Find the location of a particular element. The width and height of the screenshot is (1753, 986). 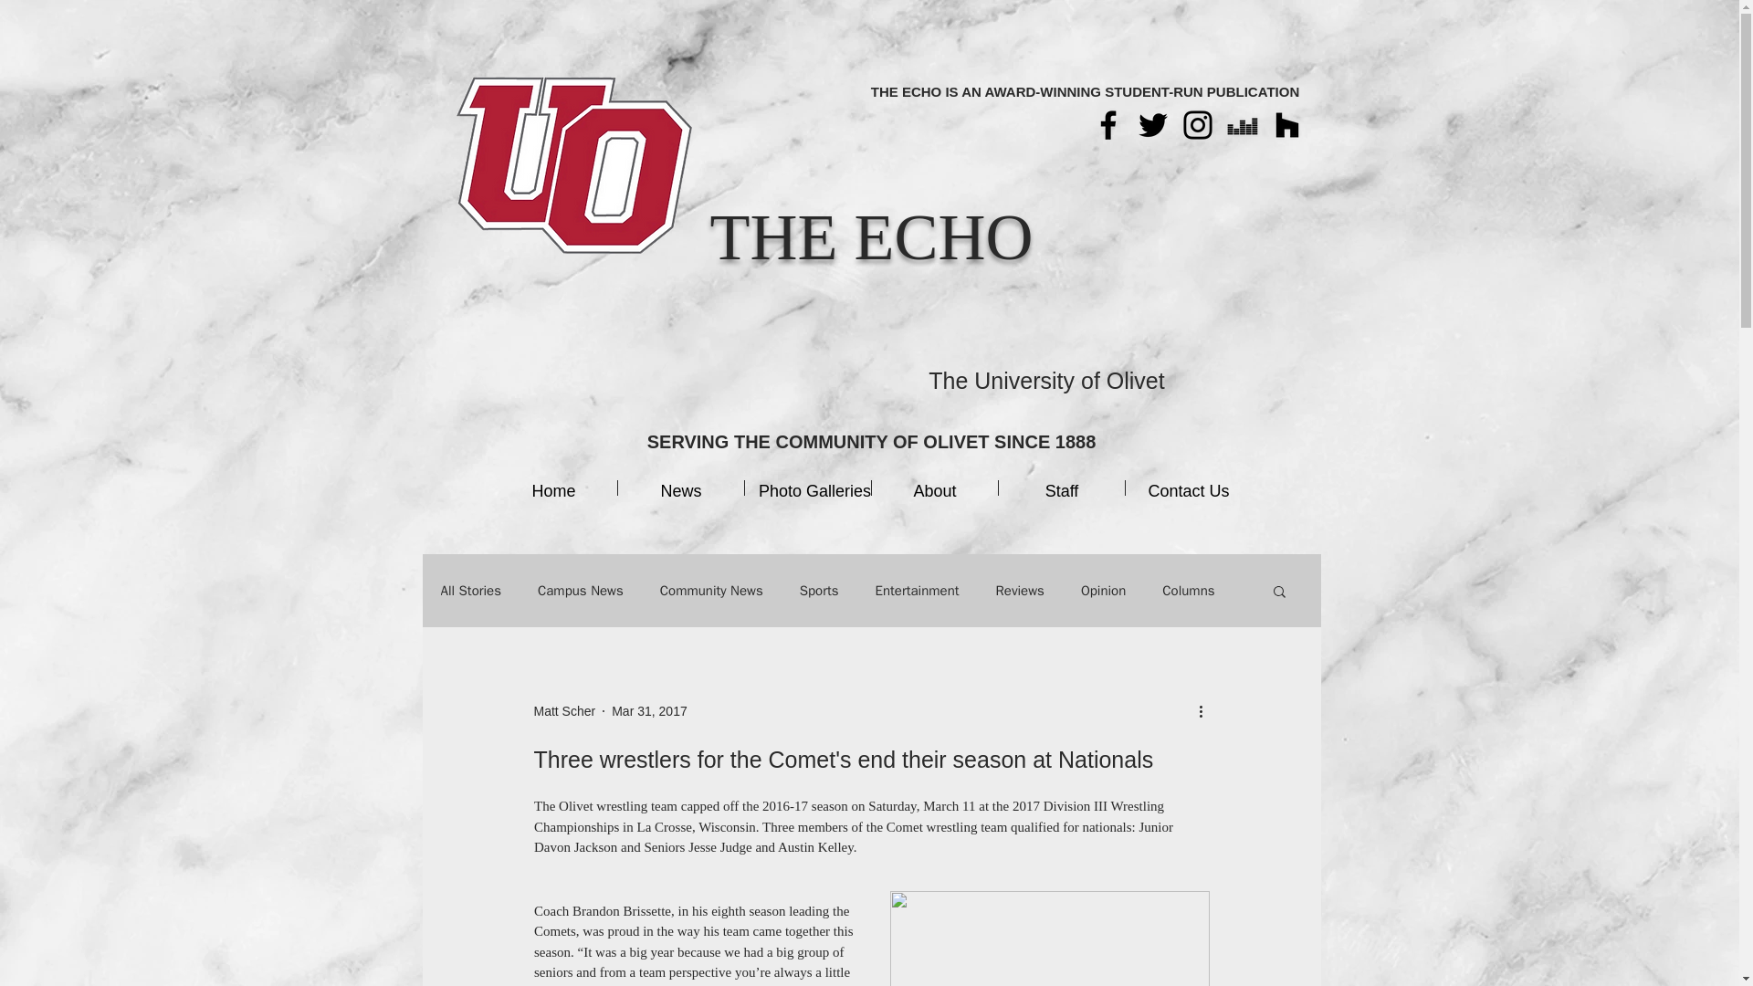

Staff is located at coordinates (1062, 488).